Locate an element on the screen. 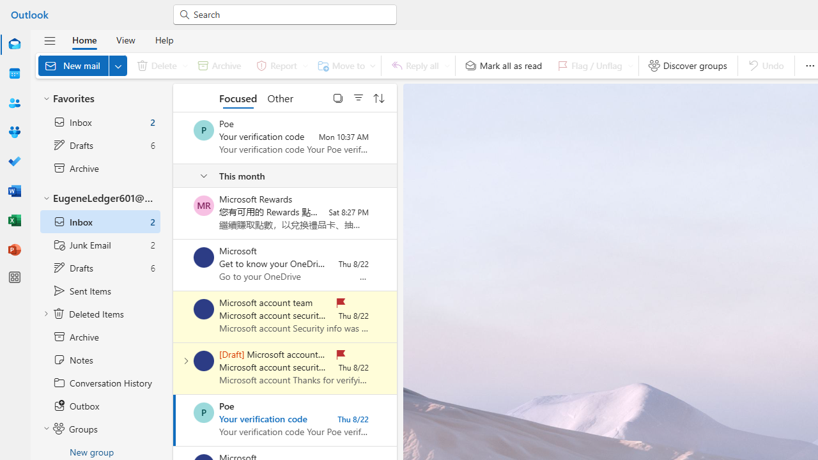  Sorted: By Date is located at coordinates (379, 97).